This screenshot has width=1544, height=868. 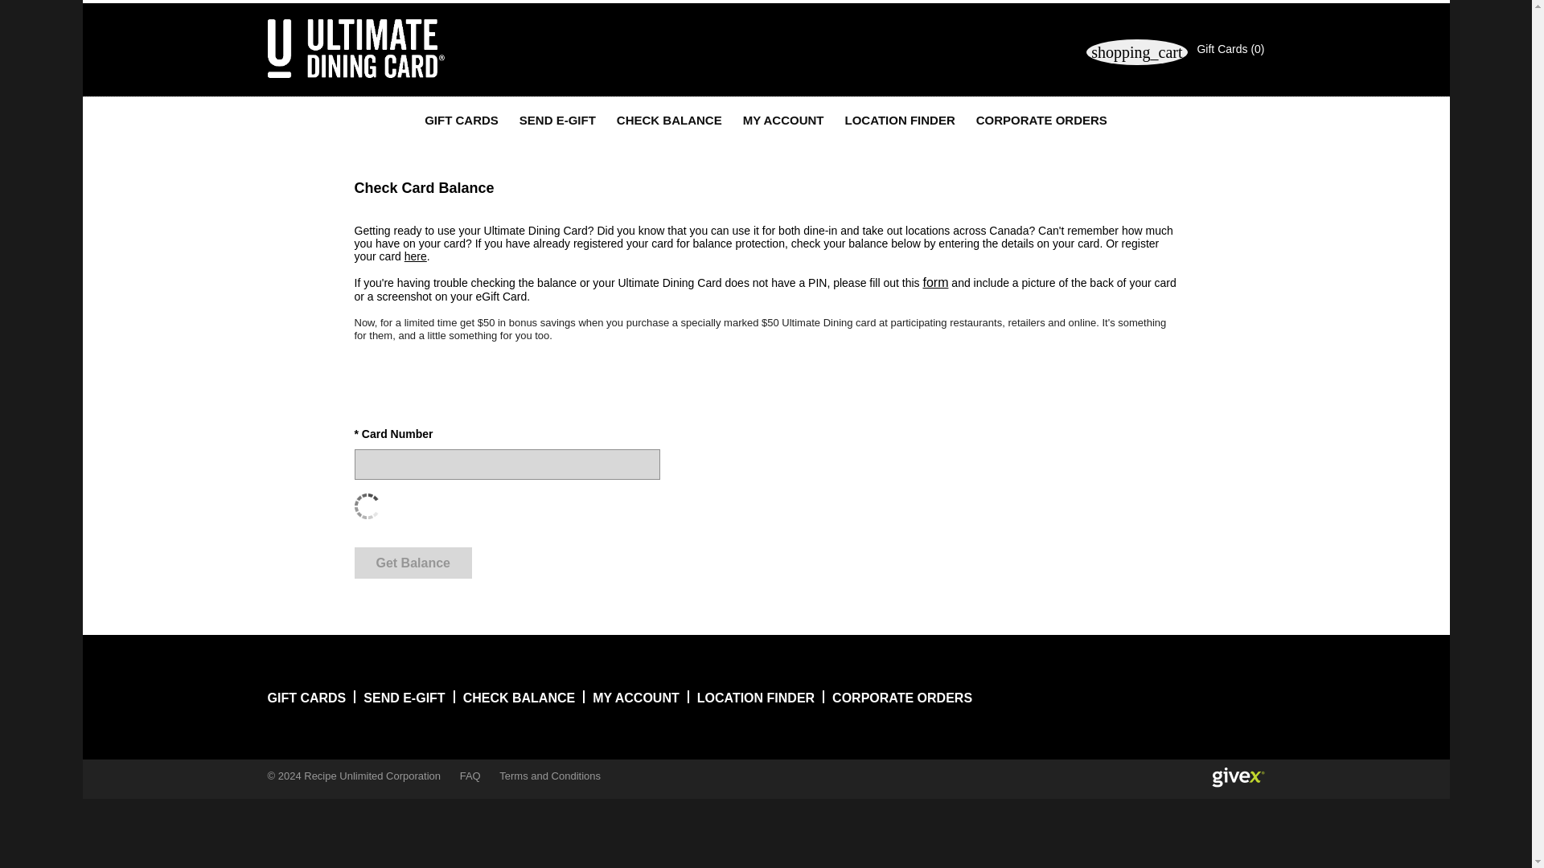 What do you see at coordinates (462, 121) in the screenshot?
I see `GIFT CARDS` at bounding box center [462, 121].